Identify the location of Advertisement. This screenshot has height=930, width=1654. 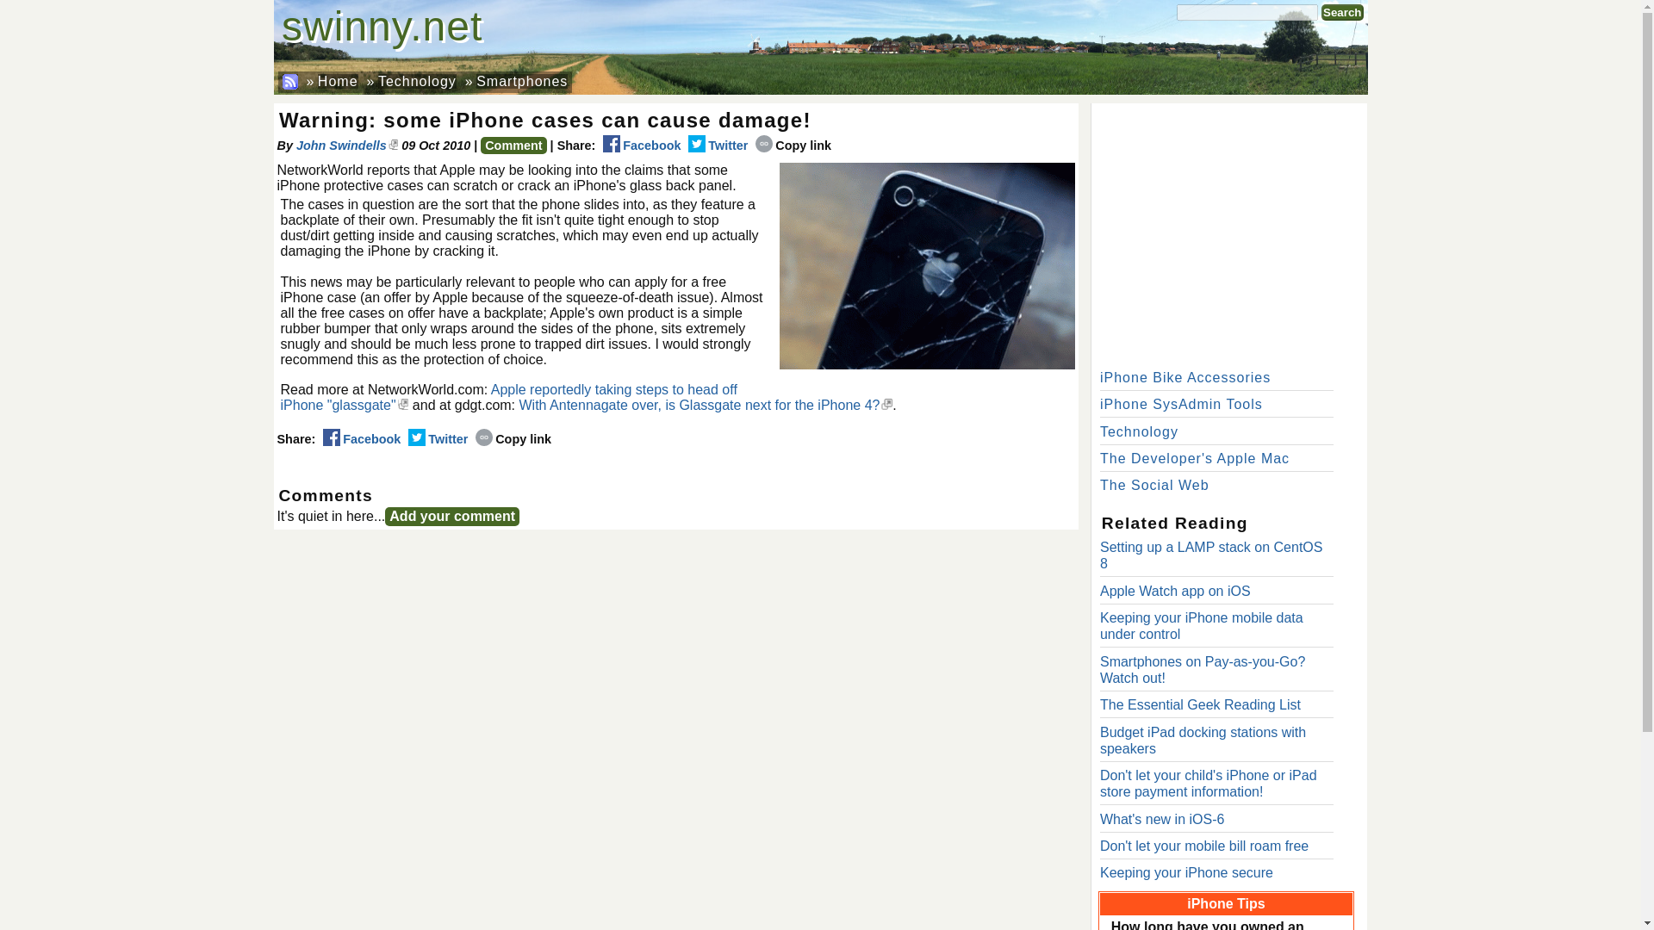
(1228, 232).